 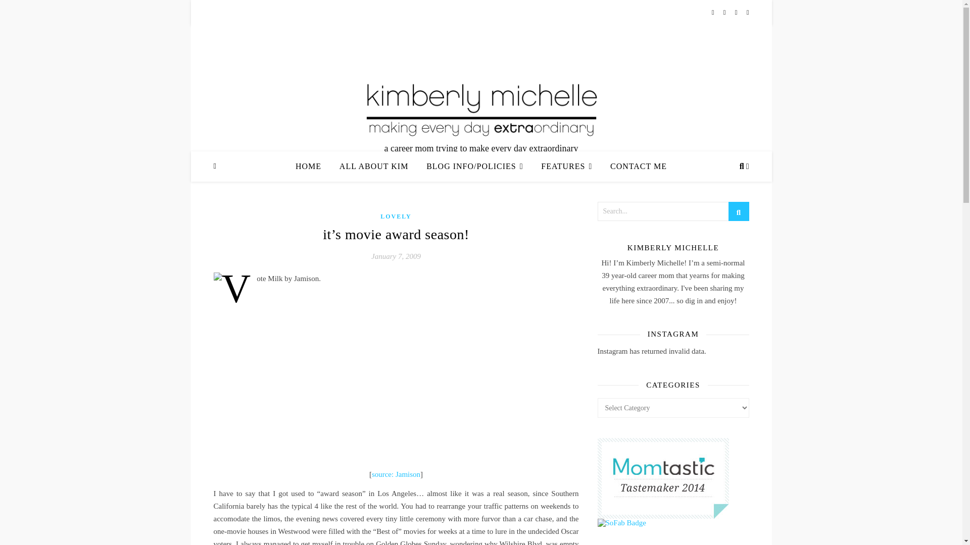 What do you see at coordinates (673, 523) in the screenshot?
I see `SoFab Badge` at bounding box center [673, 523].